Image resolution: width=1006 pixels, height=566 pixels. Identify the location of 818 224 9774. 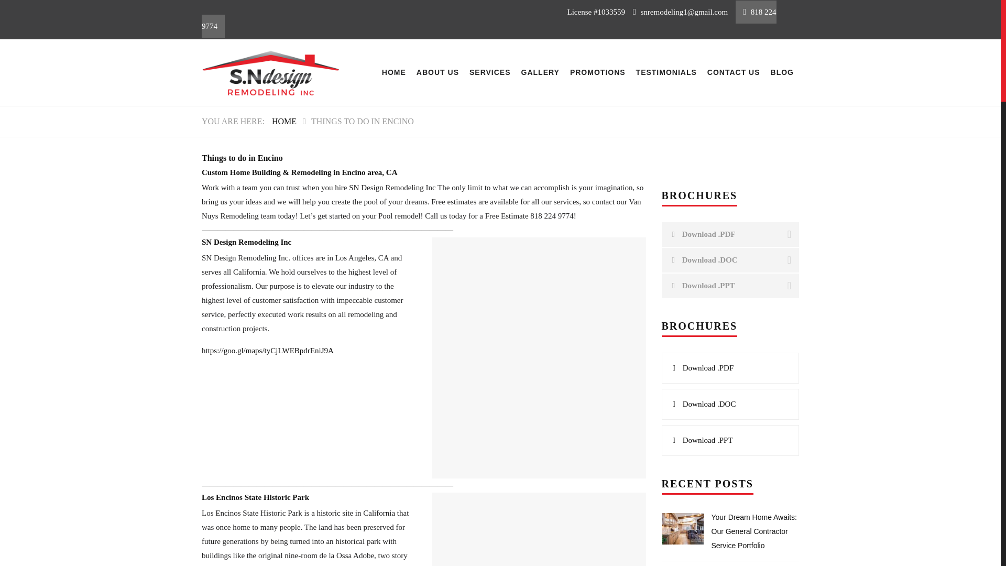
(489, 19).